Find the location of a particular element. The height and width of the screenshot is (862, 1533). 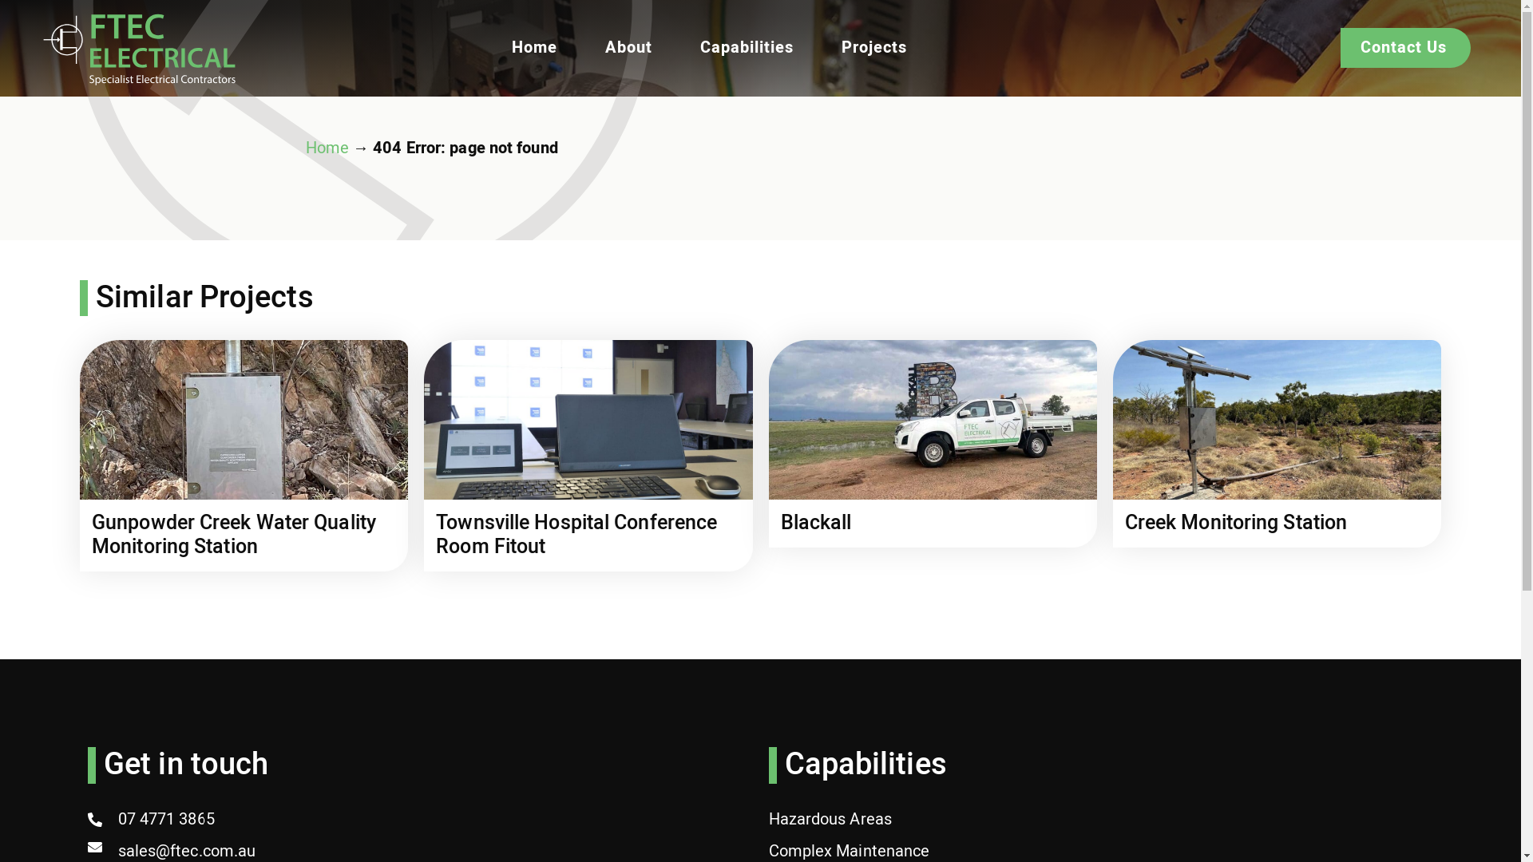

Townsville Hospital Conference Room Fitout is located at coordinates (576, 535).